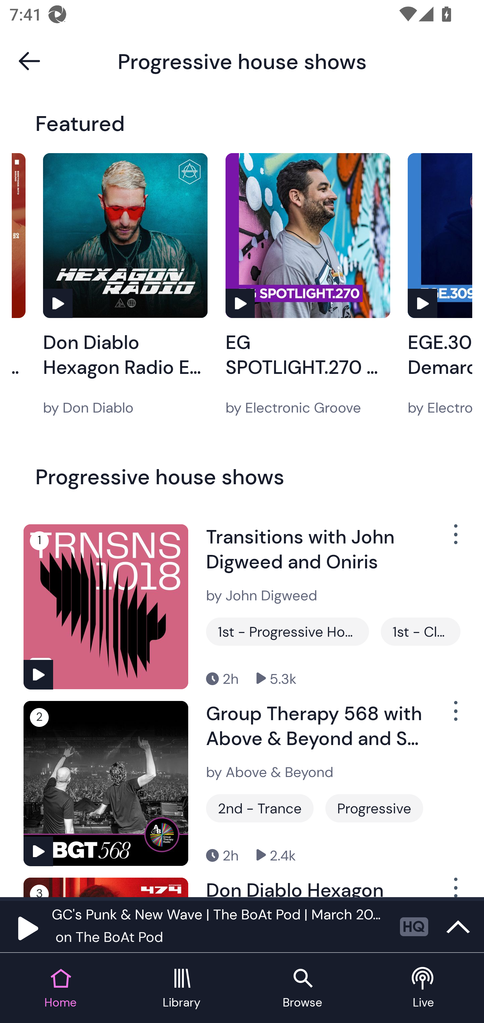 This screenshot has width=484, height=1023. I want to click on Progressive, so click(374, 808).